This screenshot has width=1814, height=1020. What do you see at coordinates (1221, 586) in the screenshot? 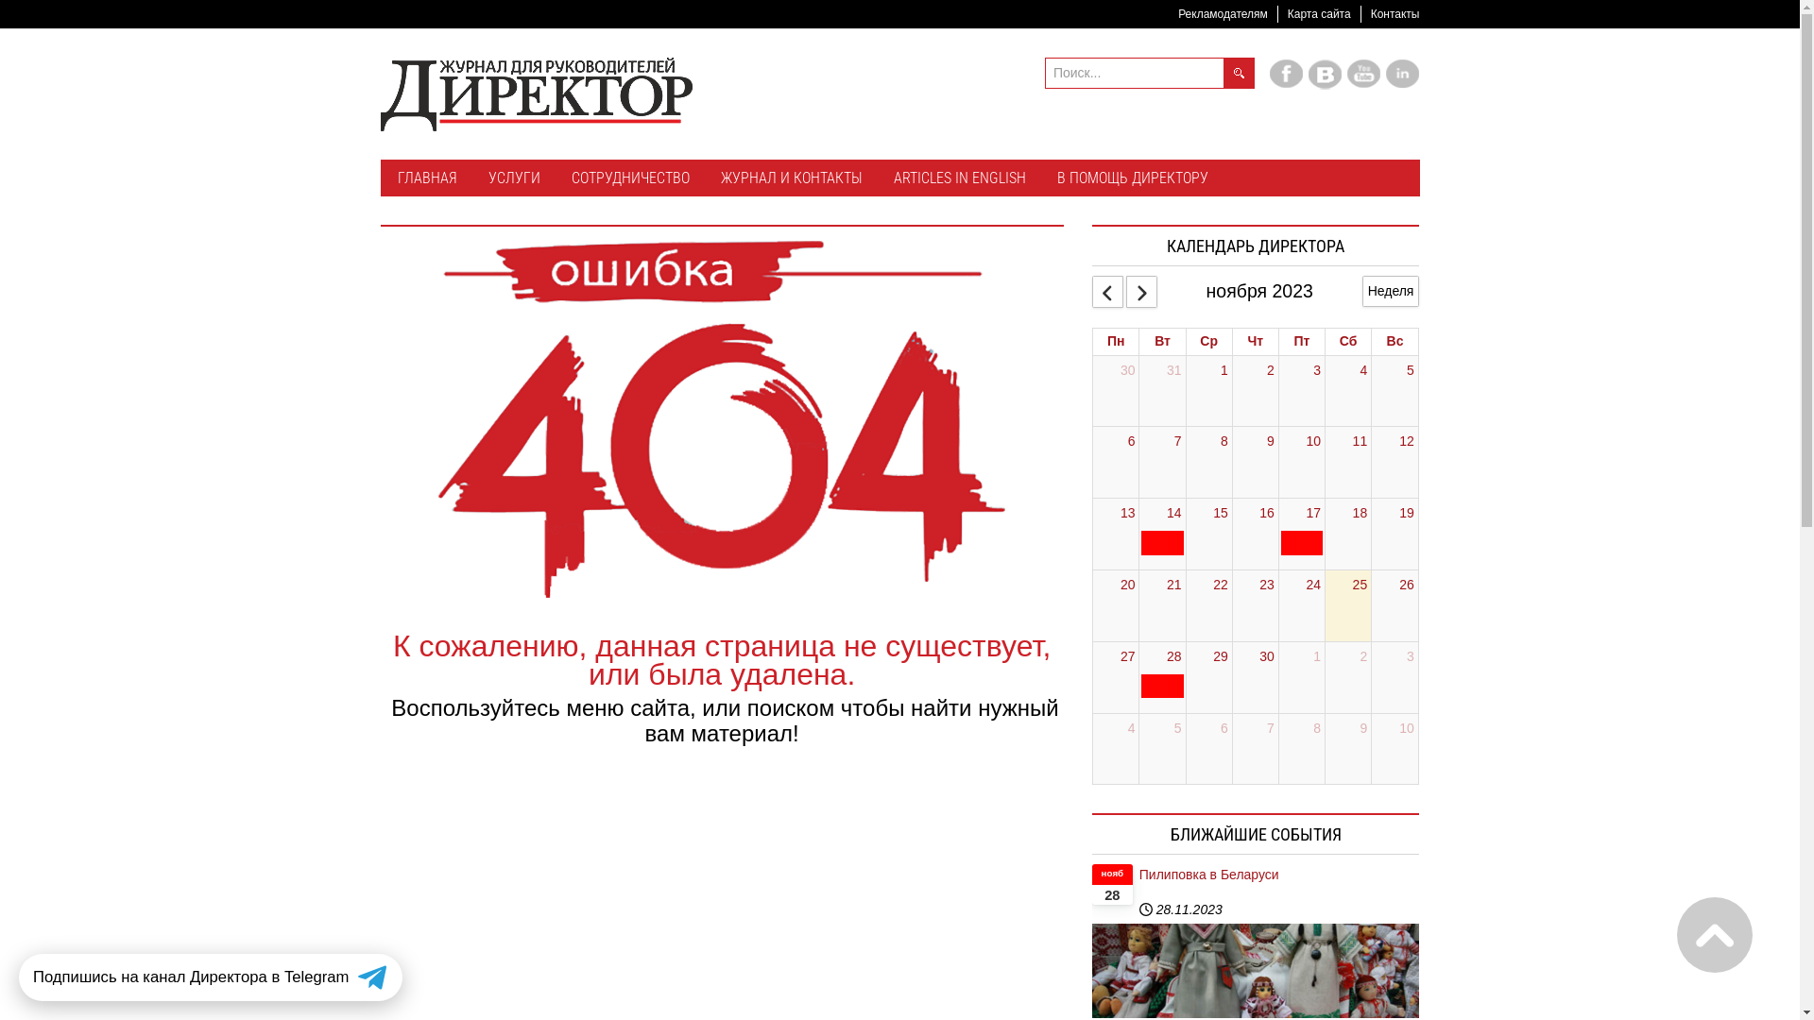
I see `22` at bounding box center [1221, 586].